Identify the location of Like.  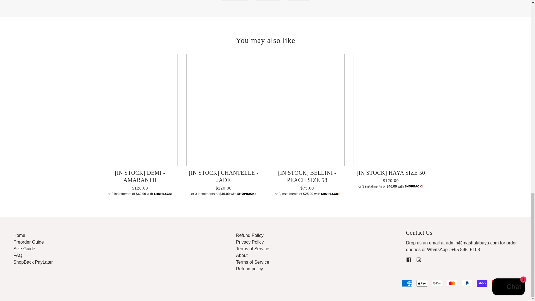
(268, 0).